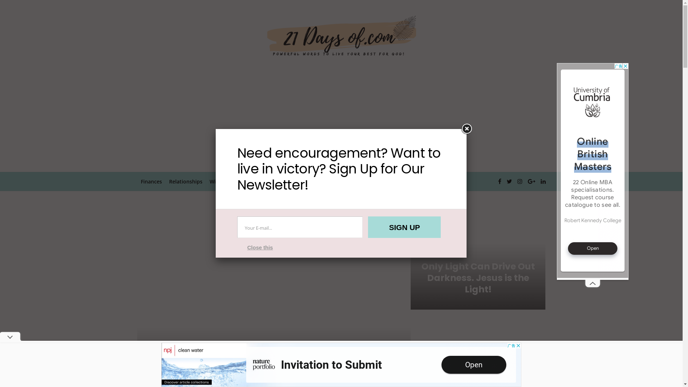 The width and height of the screenshot is (688, 387). What do you see at coordinates (467, 129) in the screenshot?
I see `Close` at bounding box center [467, 129].